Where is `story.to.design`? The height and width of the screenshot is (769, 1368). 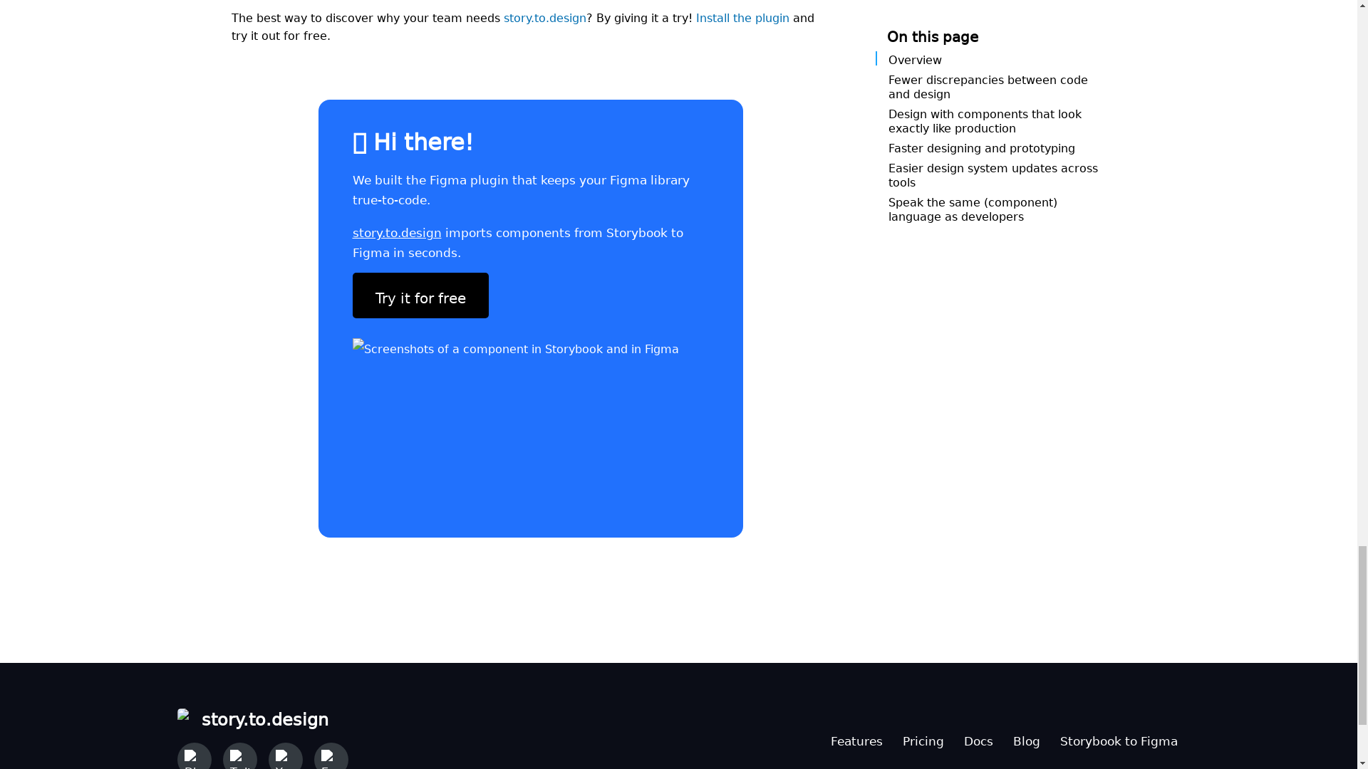
story.to.design is located at coordinates (544, 16).